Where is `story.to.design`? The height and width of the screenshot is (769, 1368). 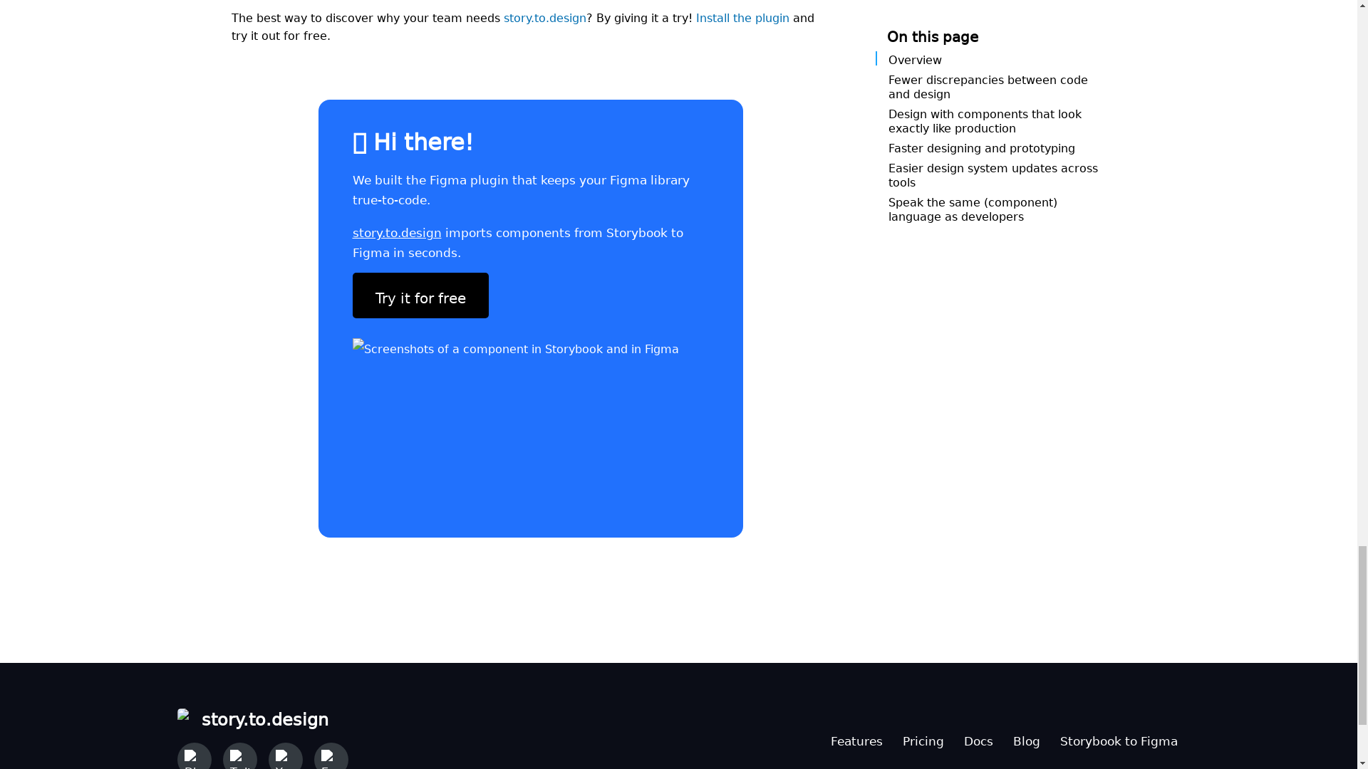
story.to.design is located at coordinates (544, 16).